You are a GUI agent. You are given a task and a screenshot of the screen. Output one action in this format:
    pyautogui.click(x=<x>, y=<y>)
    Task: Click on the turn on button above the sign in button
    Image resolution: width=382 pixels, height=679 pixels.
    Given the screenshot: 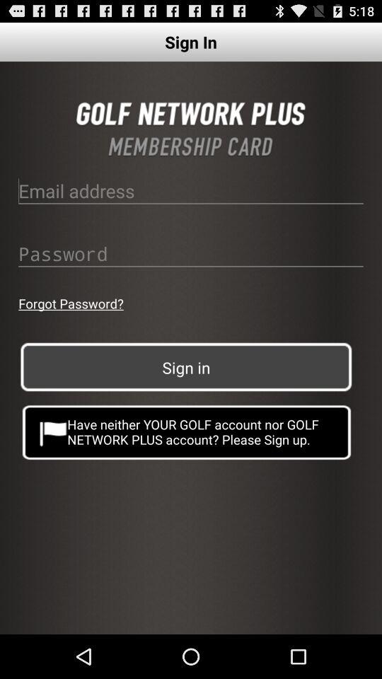 What is the action you would take?
    pyautogui.click(x=71, y=303)
    